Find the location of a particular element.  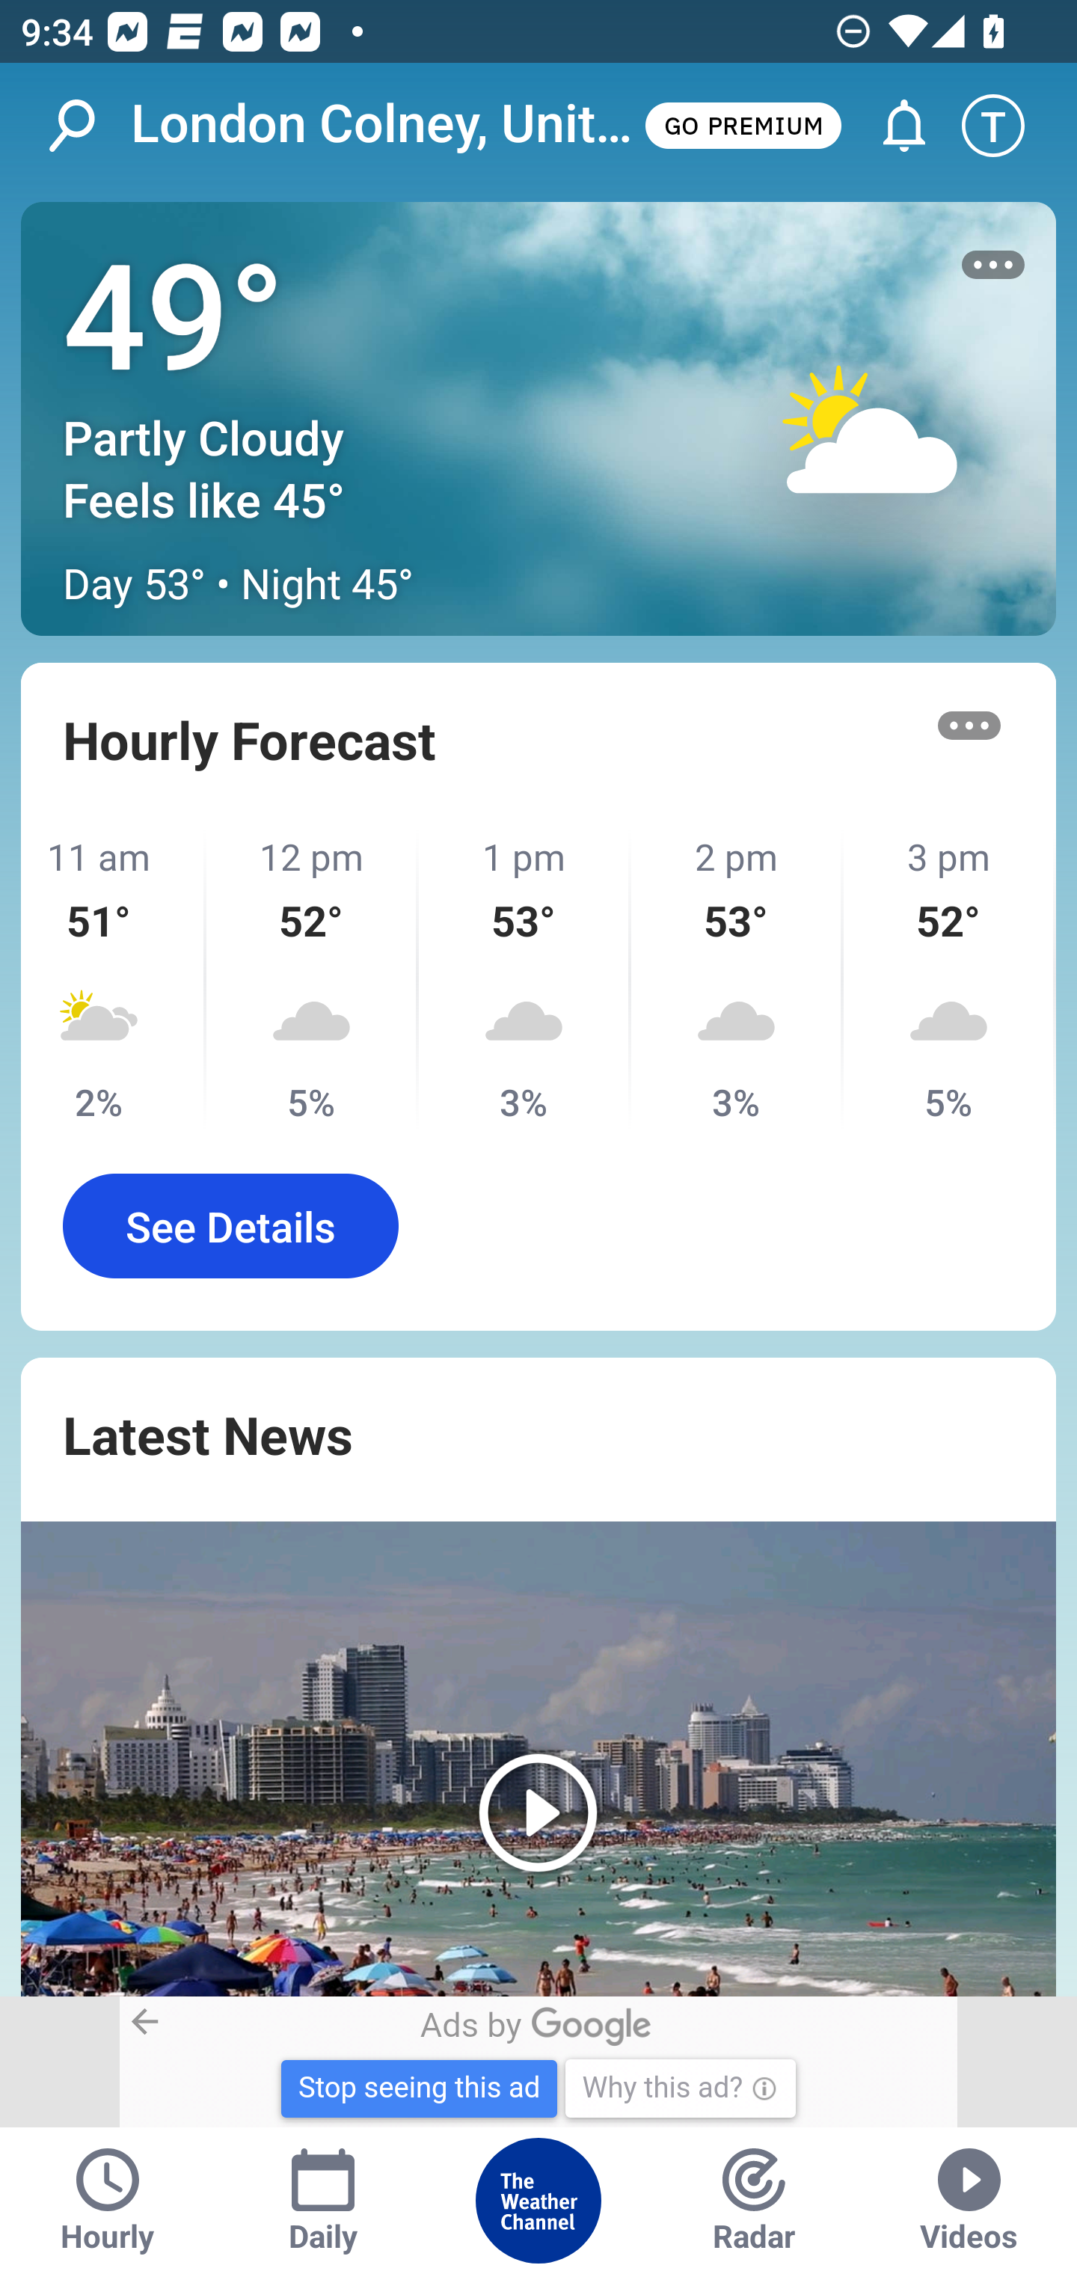

2 pm 53° 3% is located at coordinates (737, 978).